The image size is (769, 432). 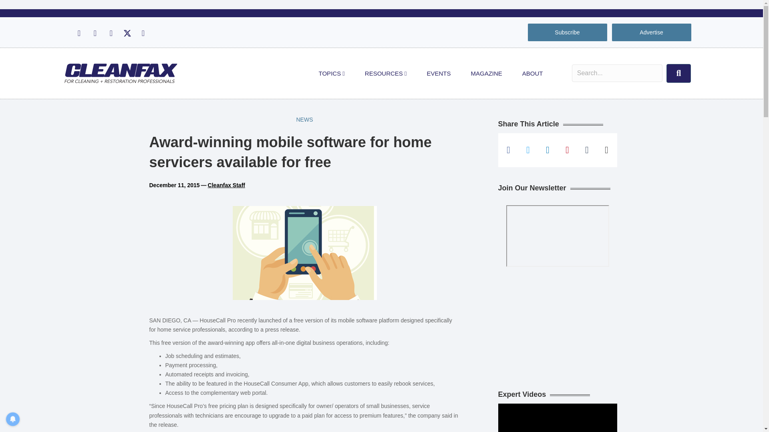 I want to click on ABOUT, so click(x=532, y=74).